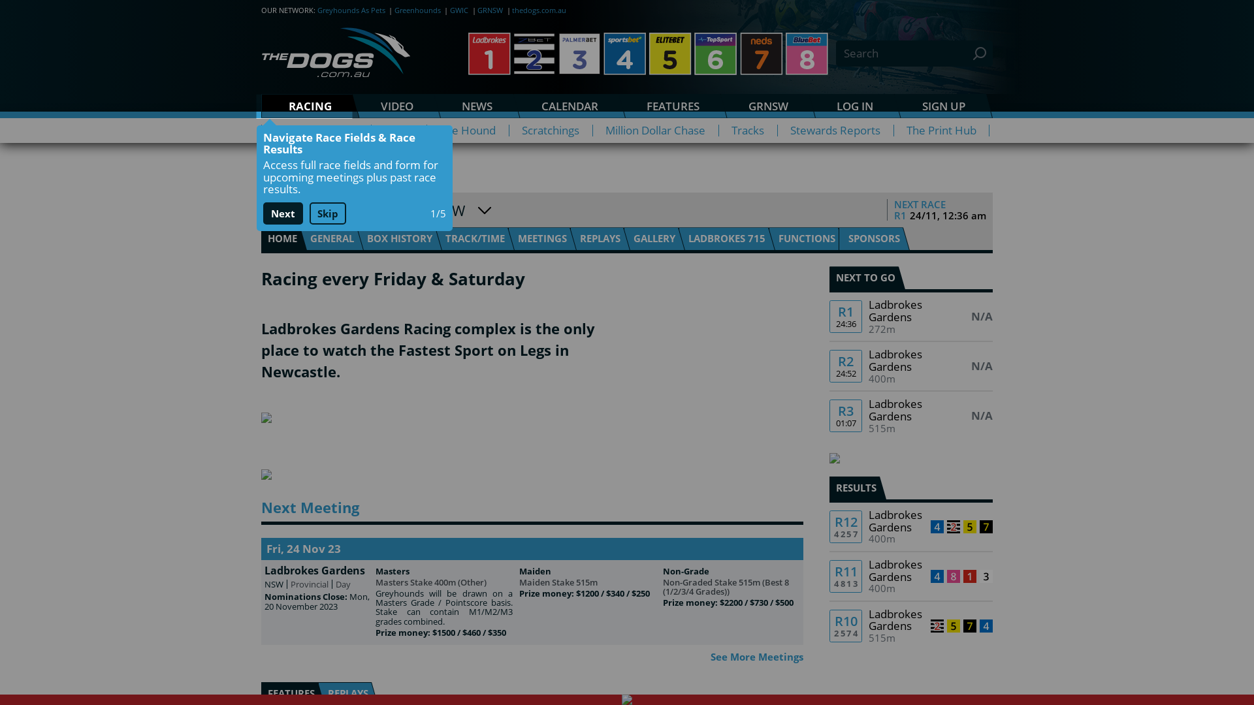 The image size is (1254, 705). I want to click on LOG IN, so click(856, 106).